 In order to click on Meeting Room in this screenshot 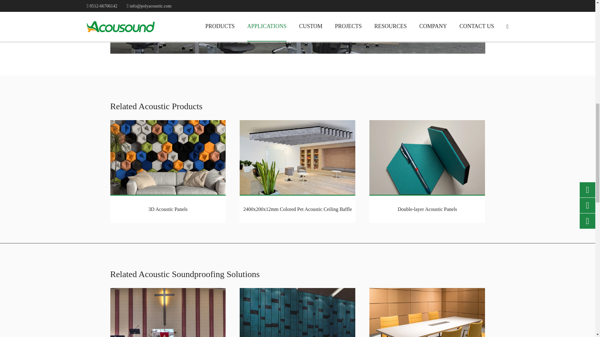, I will do `click(427, 313)`.